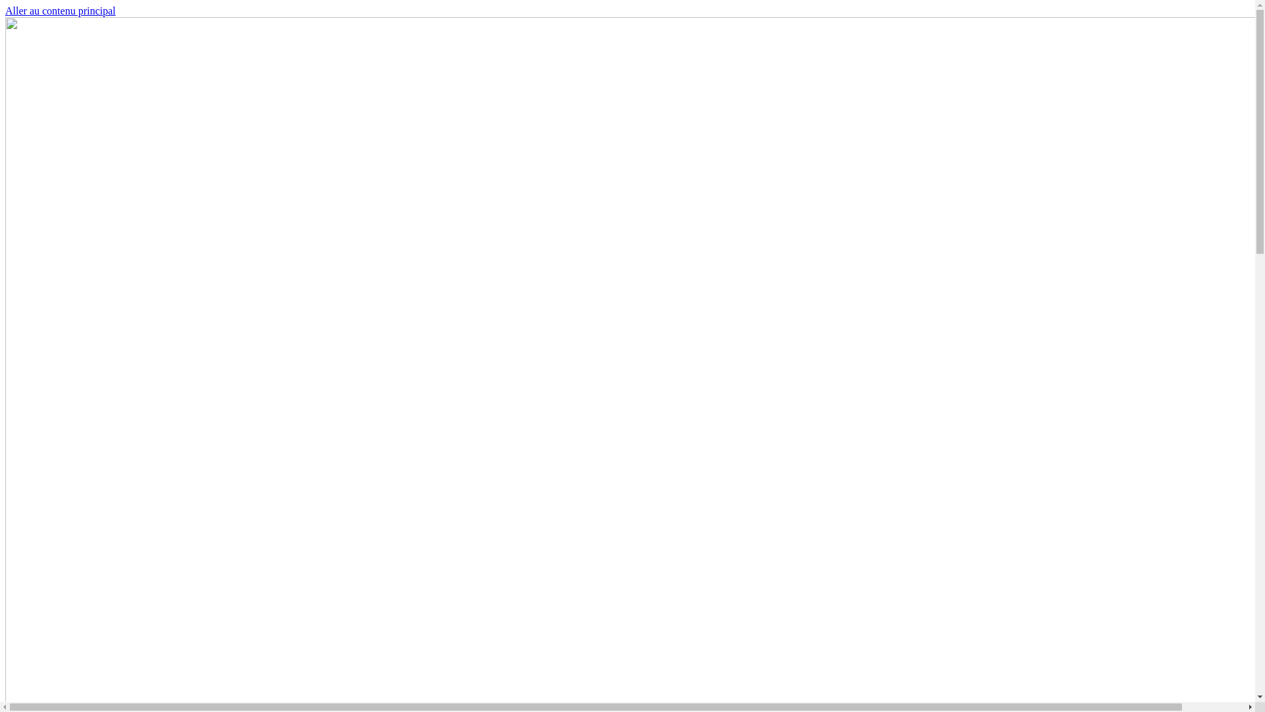 The width and height of the screenshot is (1265, 712). I want to click on Aller au contenu principal, so click(61, 11).